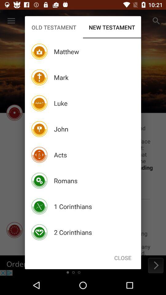 The image size is (166, 295). What do you see at coordinates (61, 103) in the screenshot?
I see `turn on the luke icon` at bounding box center [61, 103].